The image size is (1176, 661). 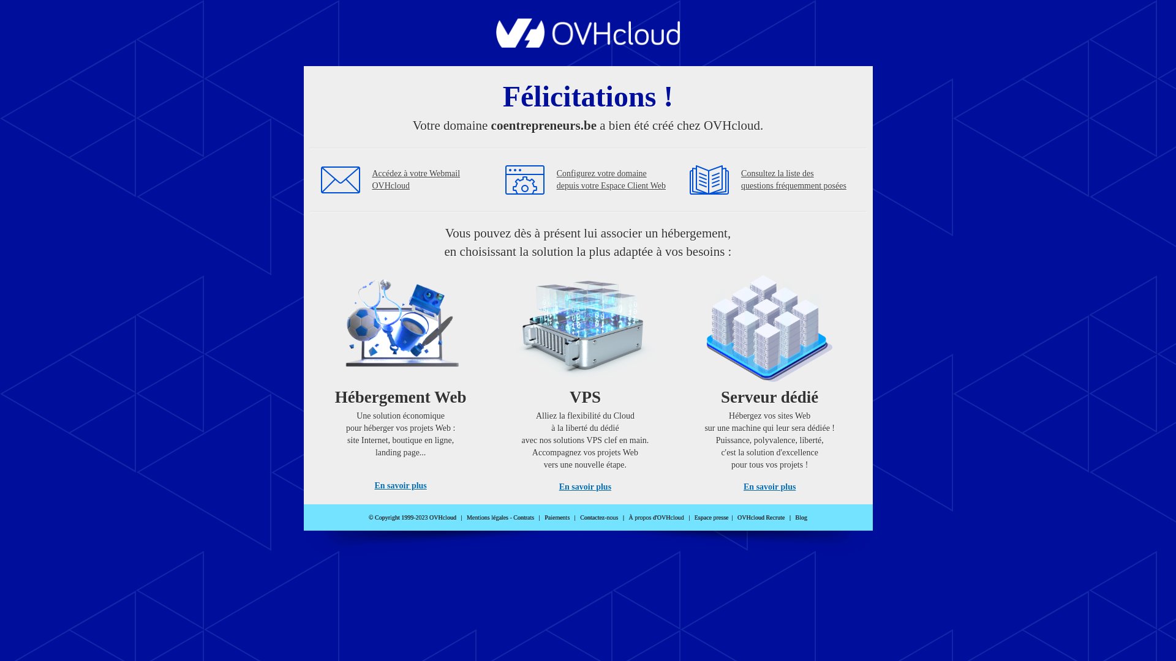 I want to click on OVHcloud, so click(x=588, y=44).